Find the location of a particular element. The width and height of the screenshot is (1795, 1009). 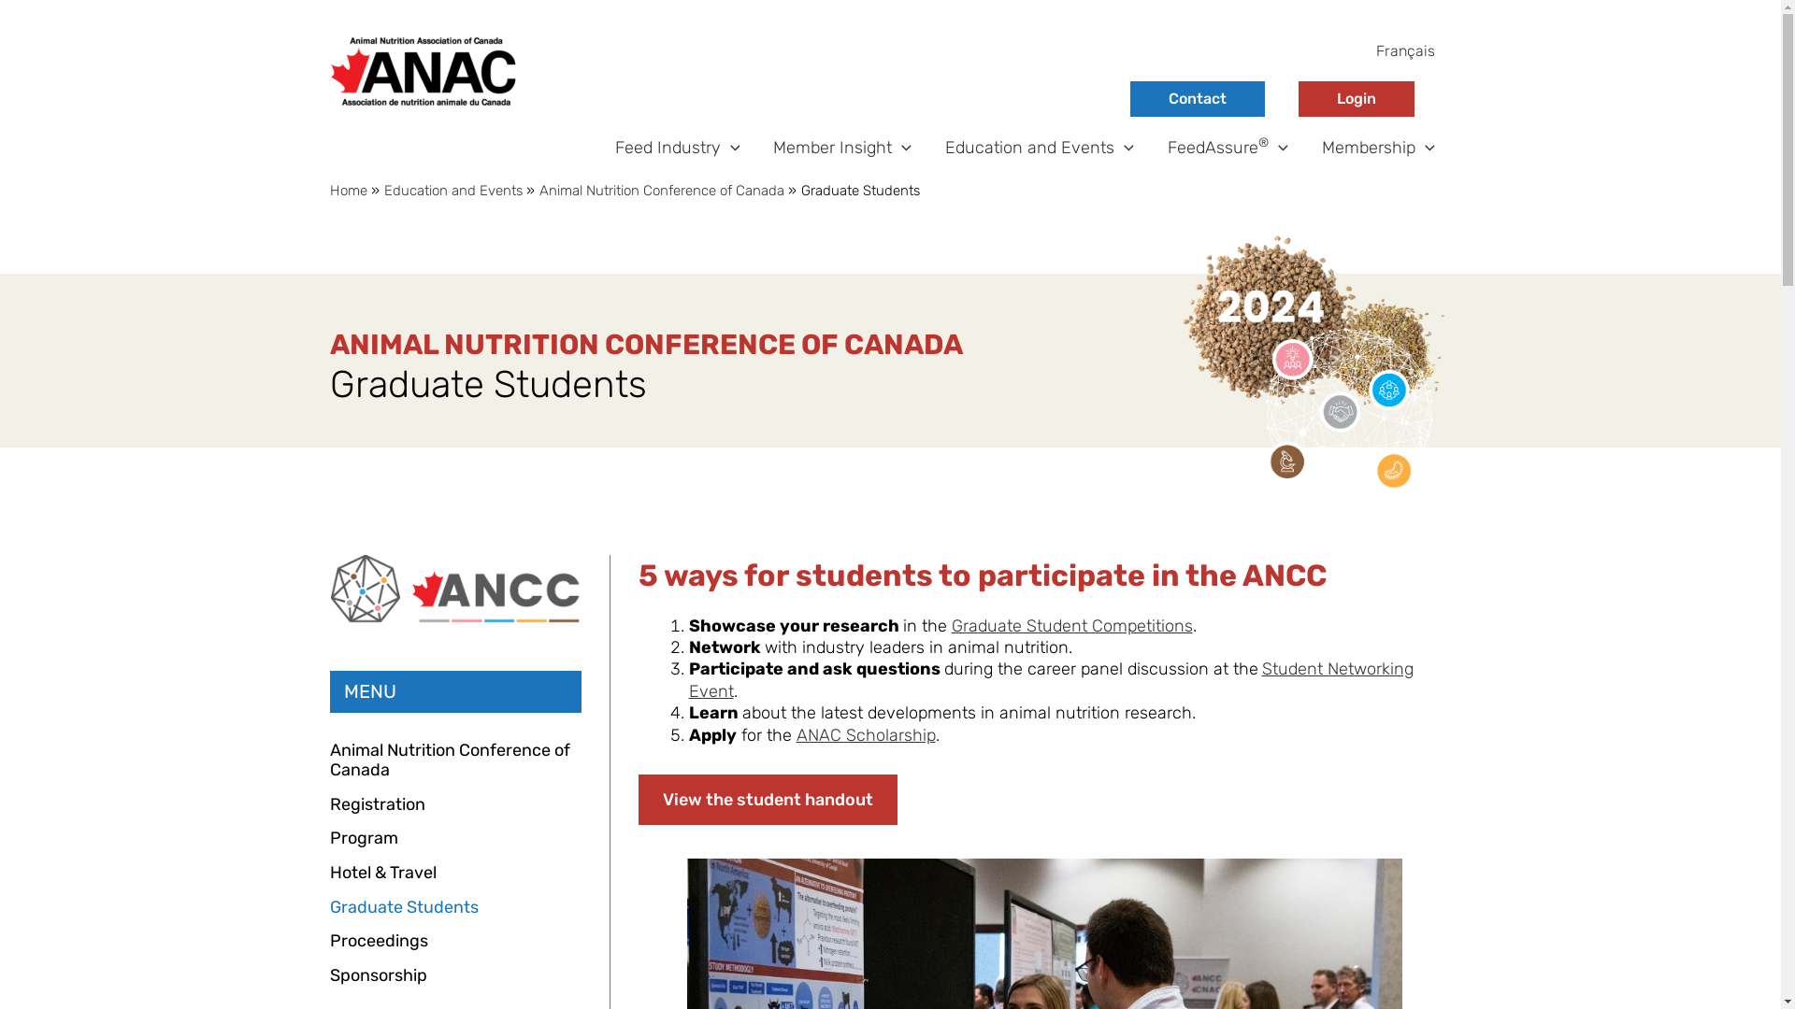

Graduate Student Competitions is located at coordinates (1071, 626).